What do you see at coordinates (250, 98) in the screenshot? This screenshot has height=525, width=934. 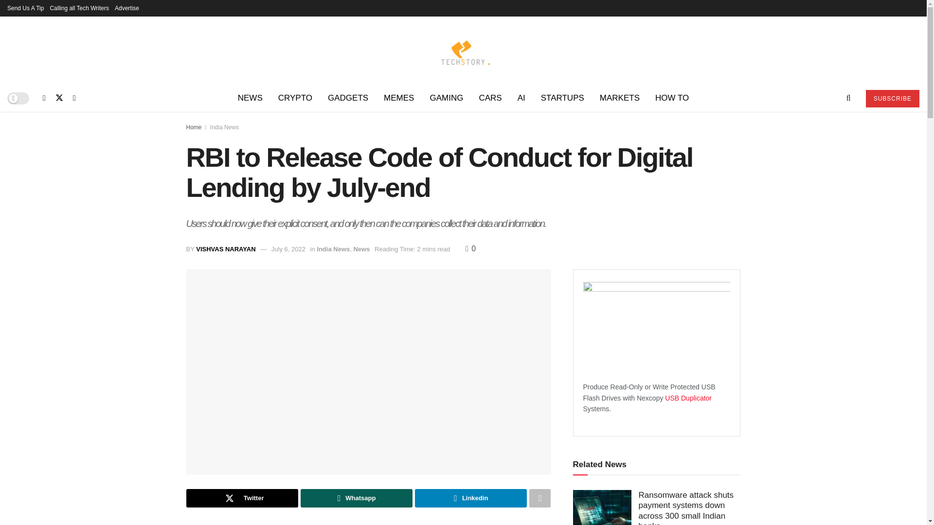 I see `NEWS` at bounding box center [250, 98].